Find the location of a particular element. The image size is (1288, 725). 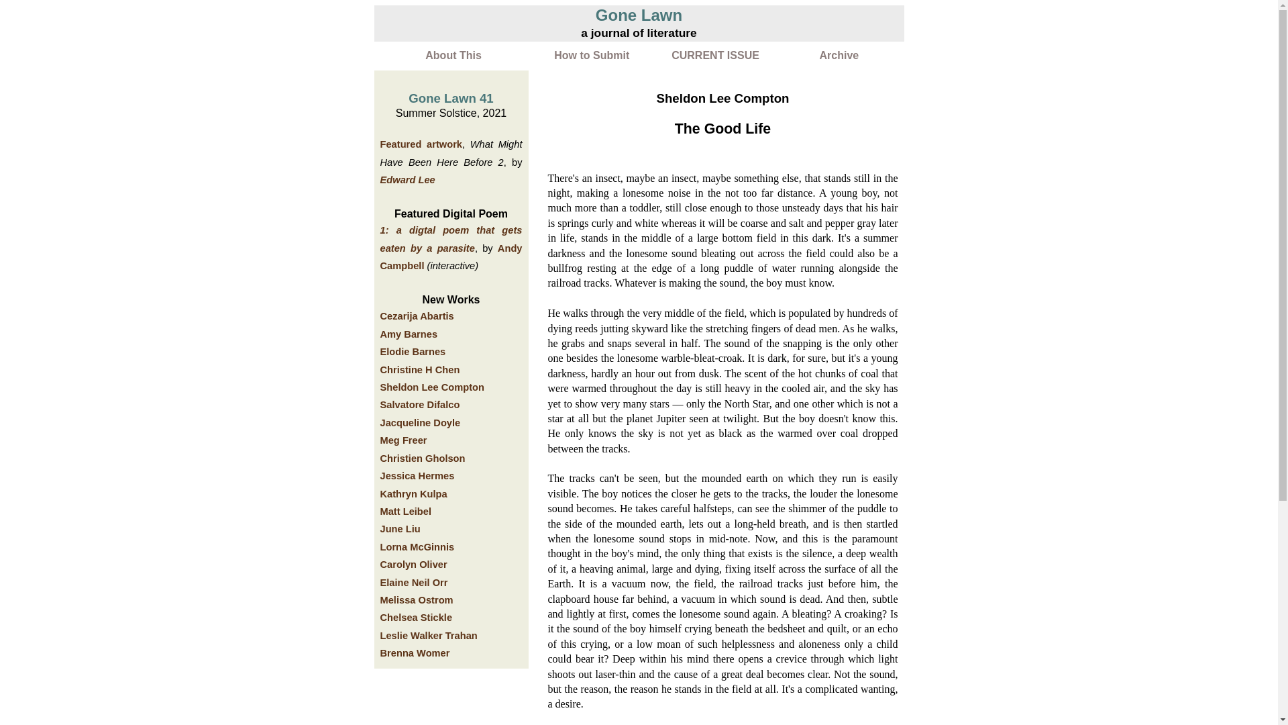

Leslie Walker Trahan is located at coordinates (428, 635).